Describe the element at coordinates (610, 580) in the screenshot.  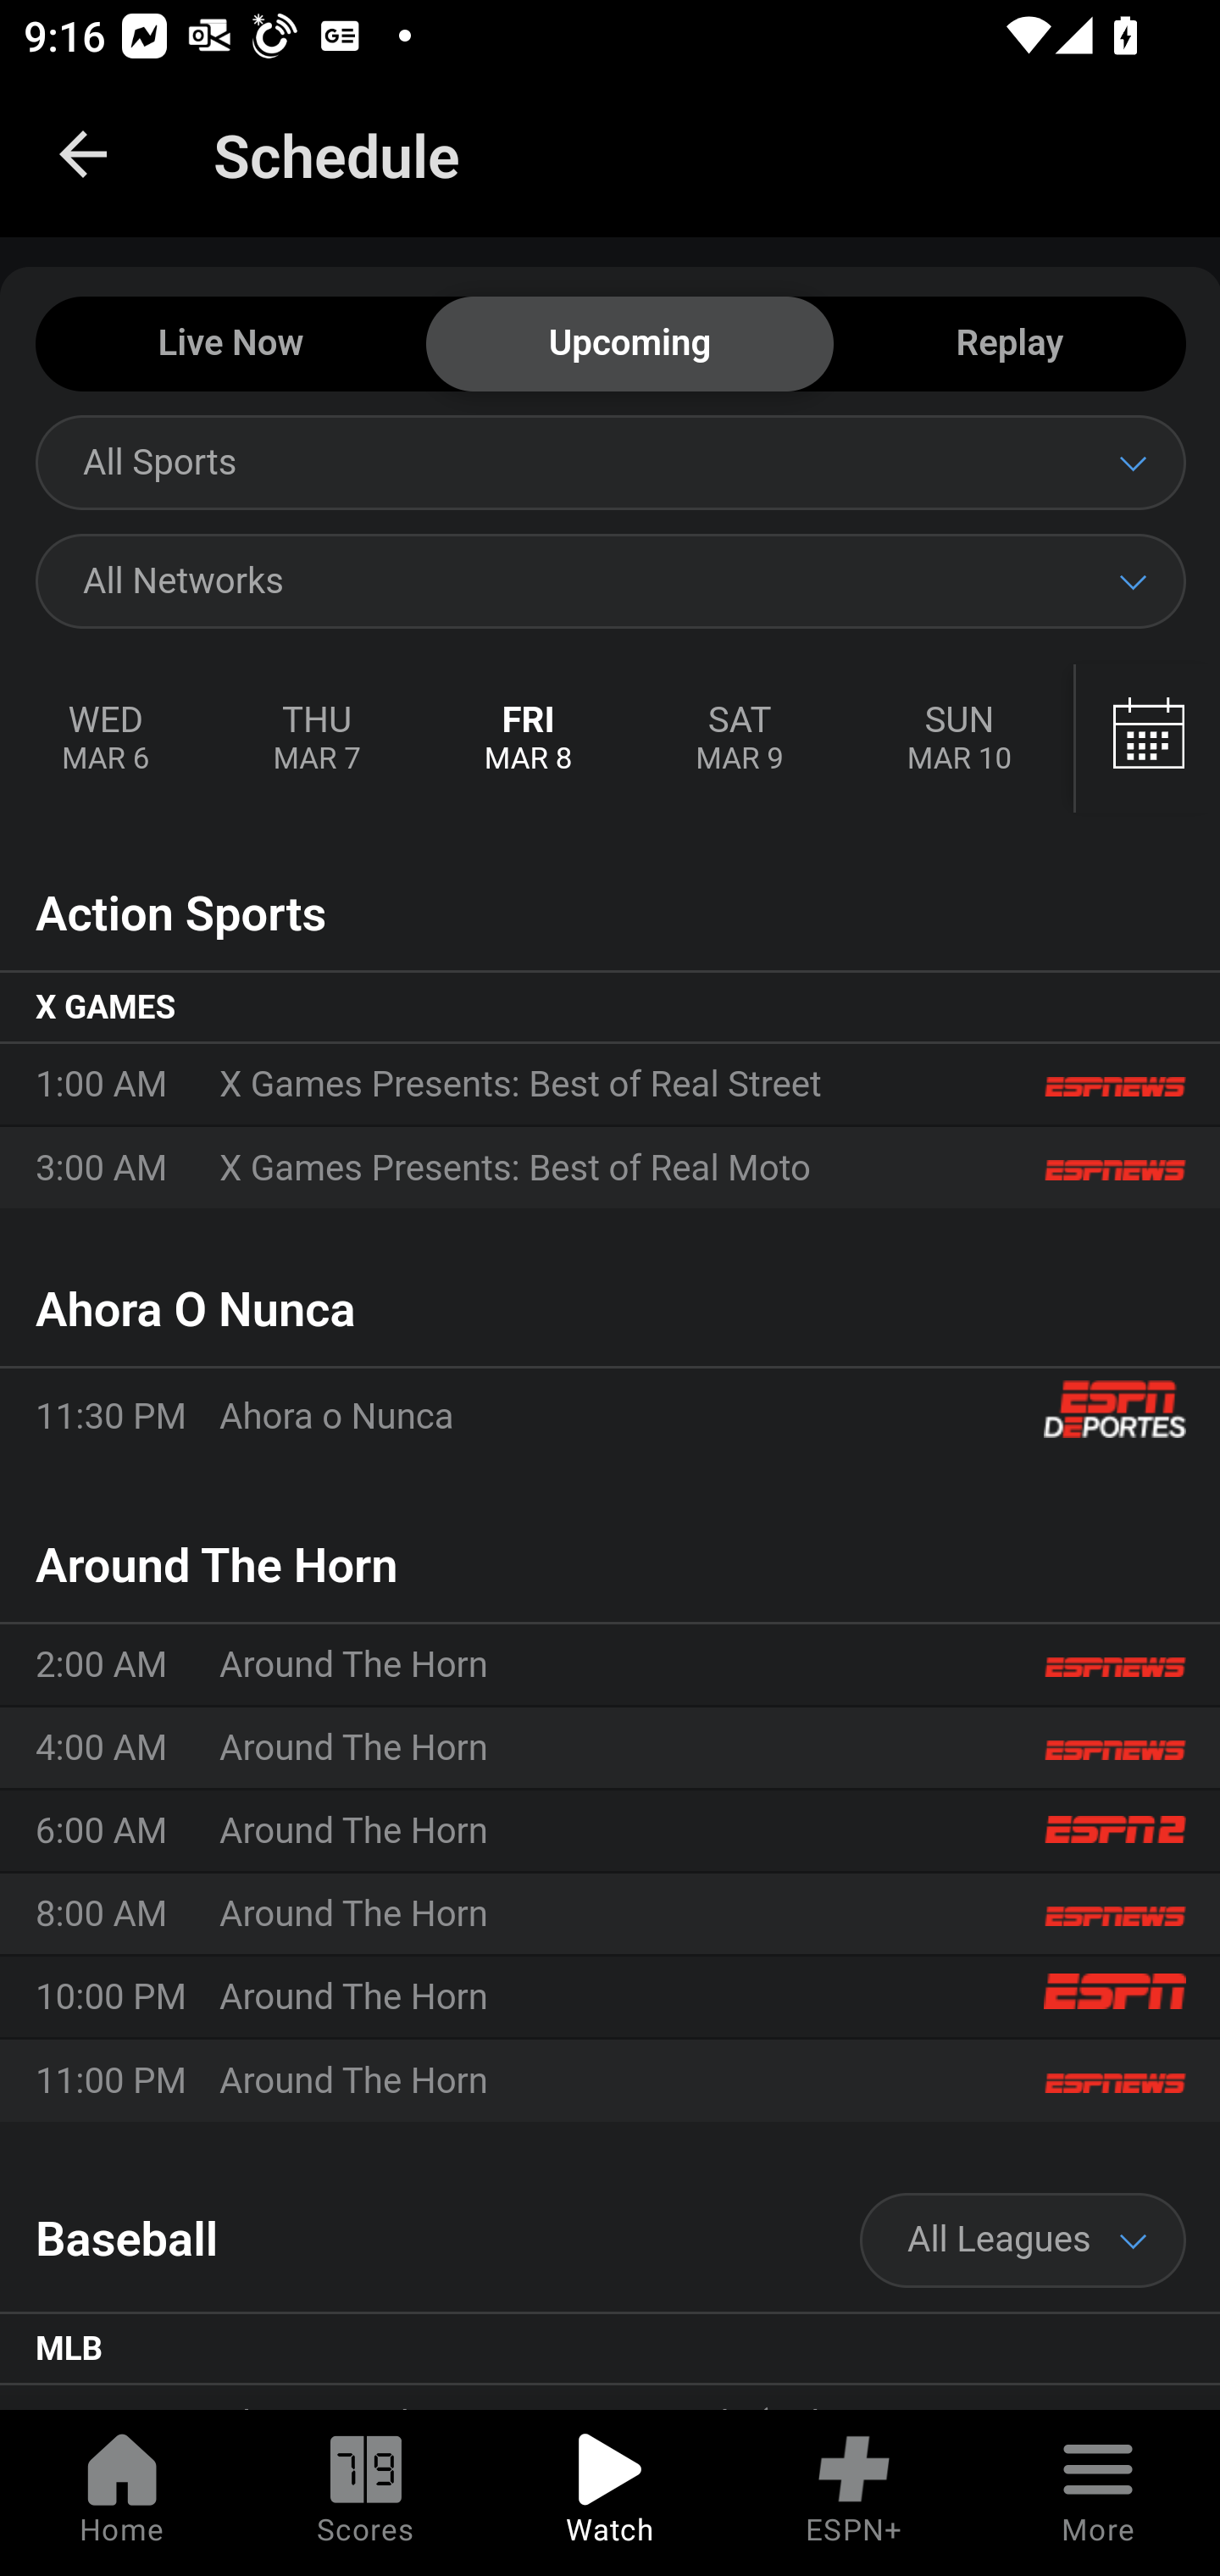
I see `All Networks` at that location.